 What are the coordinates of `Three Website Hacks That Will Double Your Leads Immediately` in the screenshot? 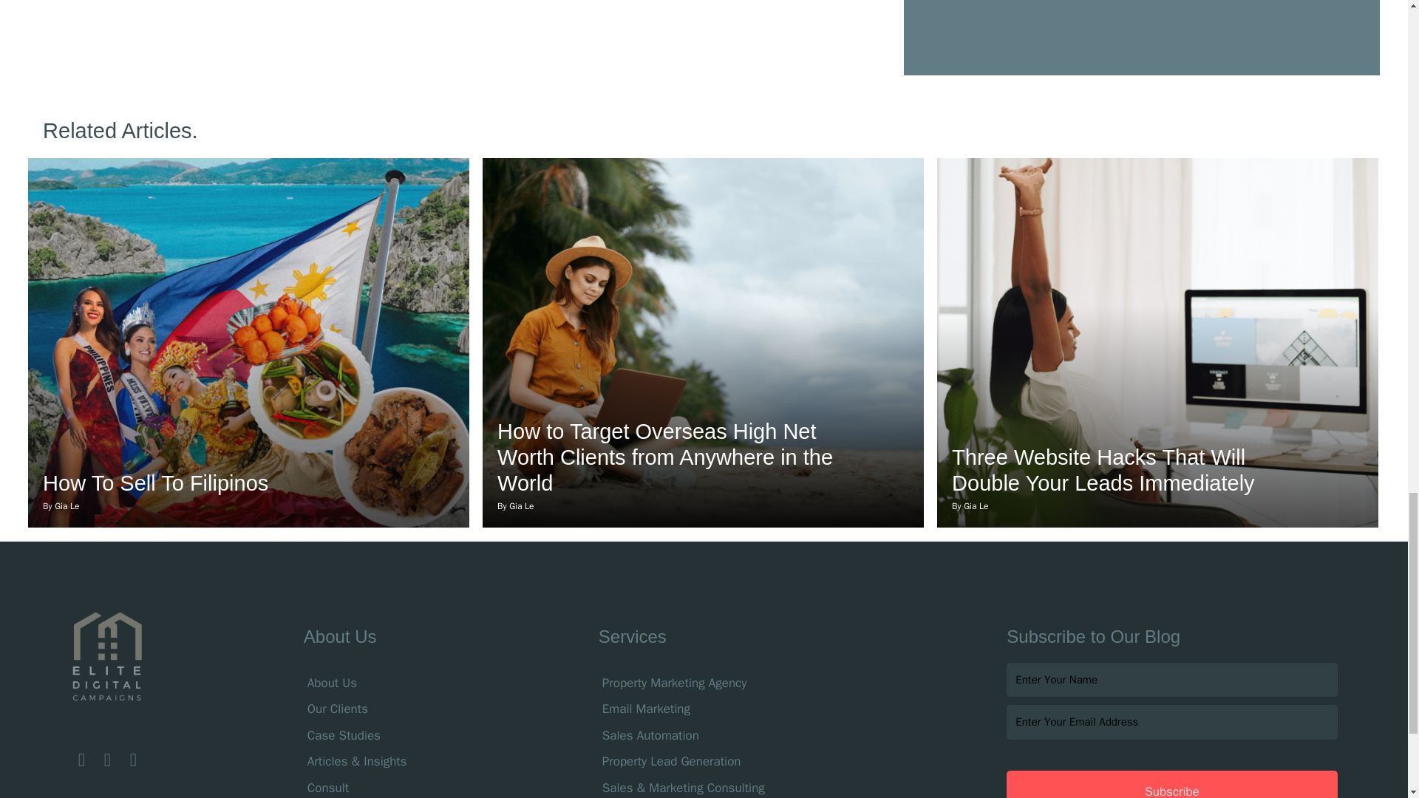 It's located at (1103, 470).